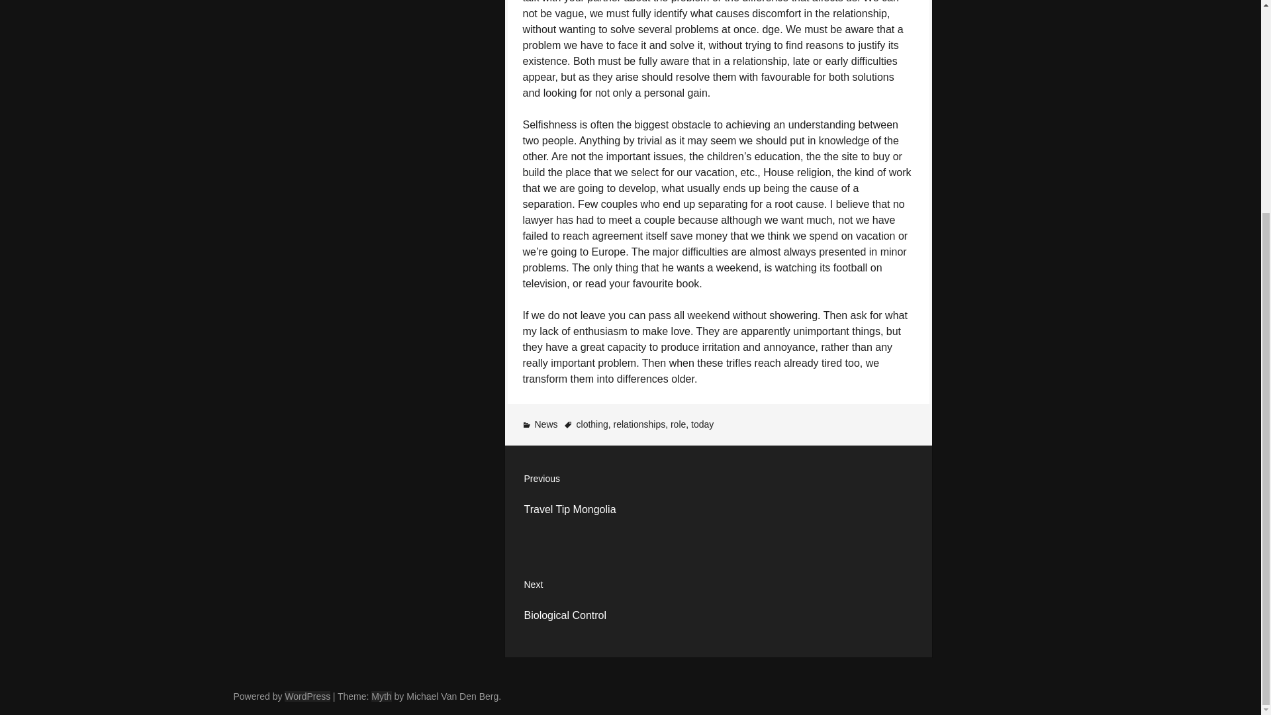 The height and width of the screenshot is (715, 1271). What do you see at coordinates (381, 696) in the screenshot?
I see `Myth` at bounding box center [381, 696].